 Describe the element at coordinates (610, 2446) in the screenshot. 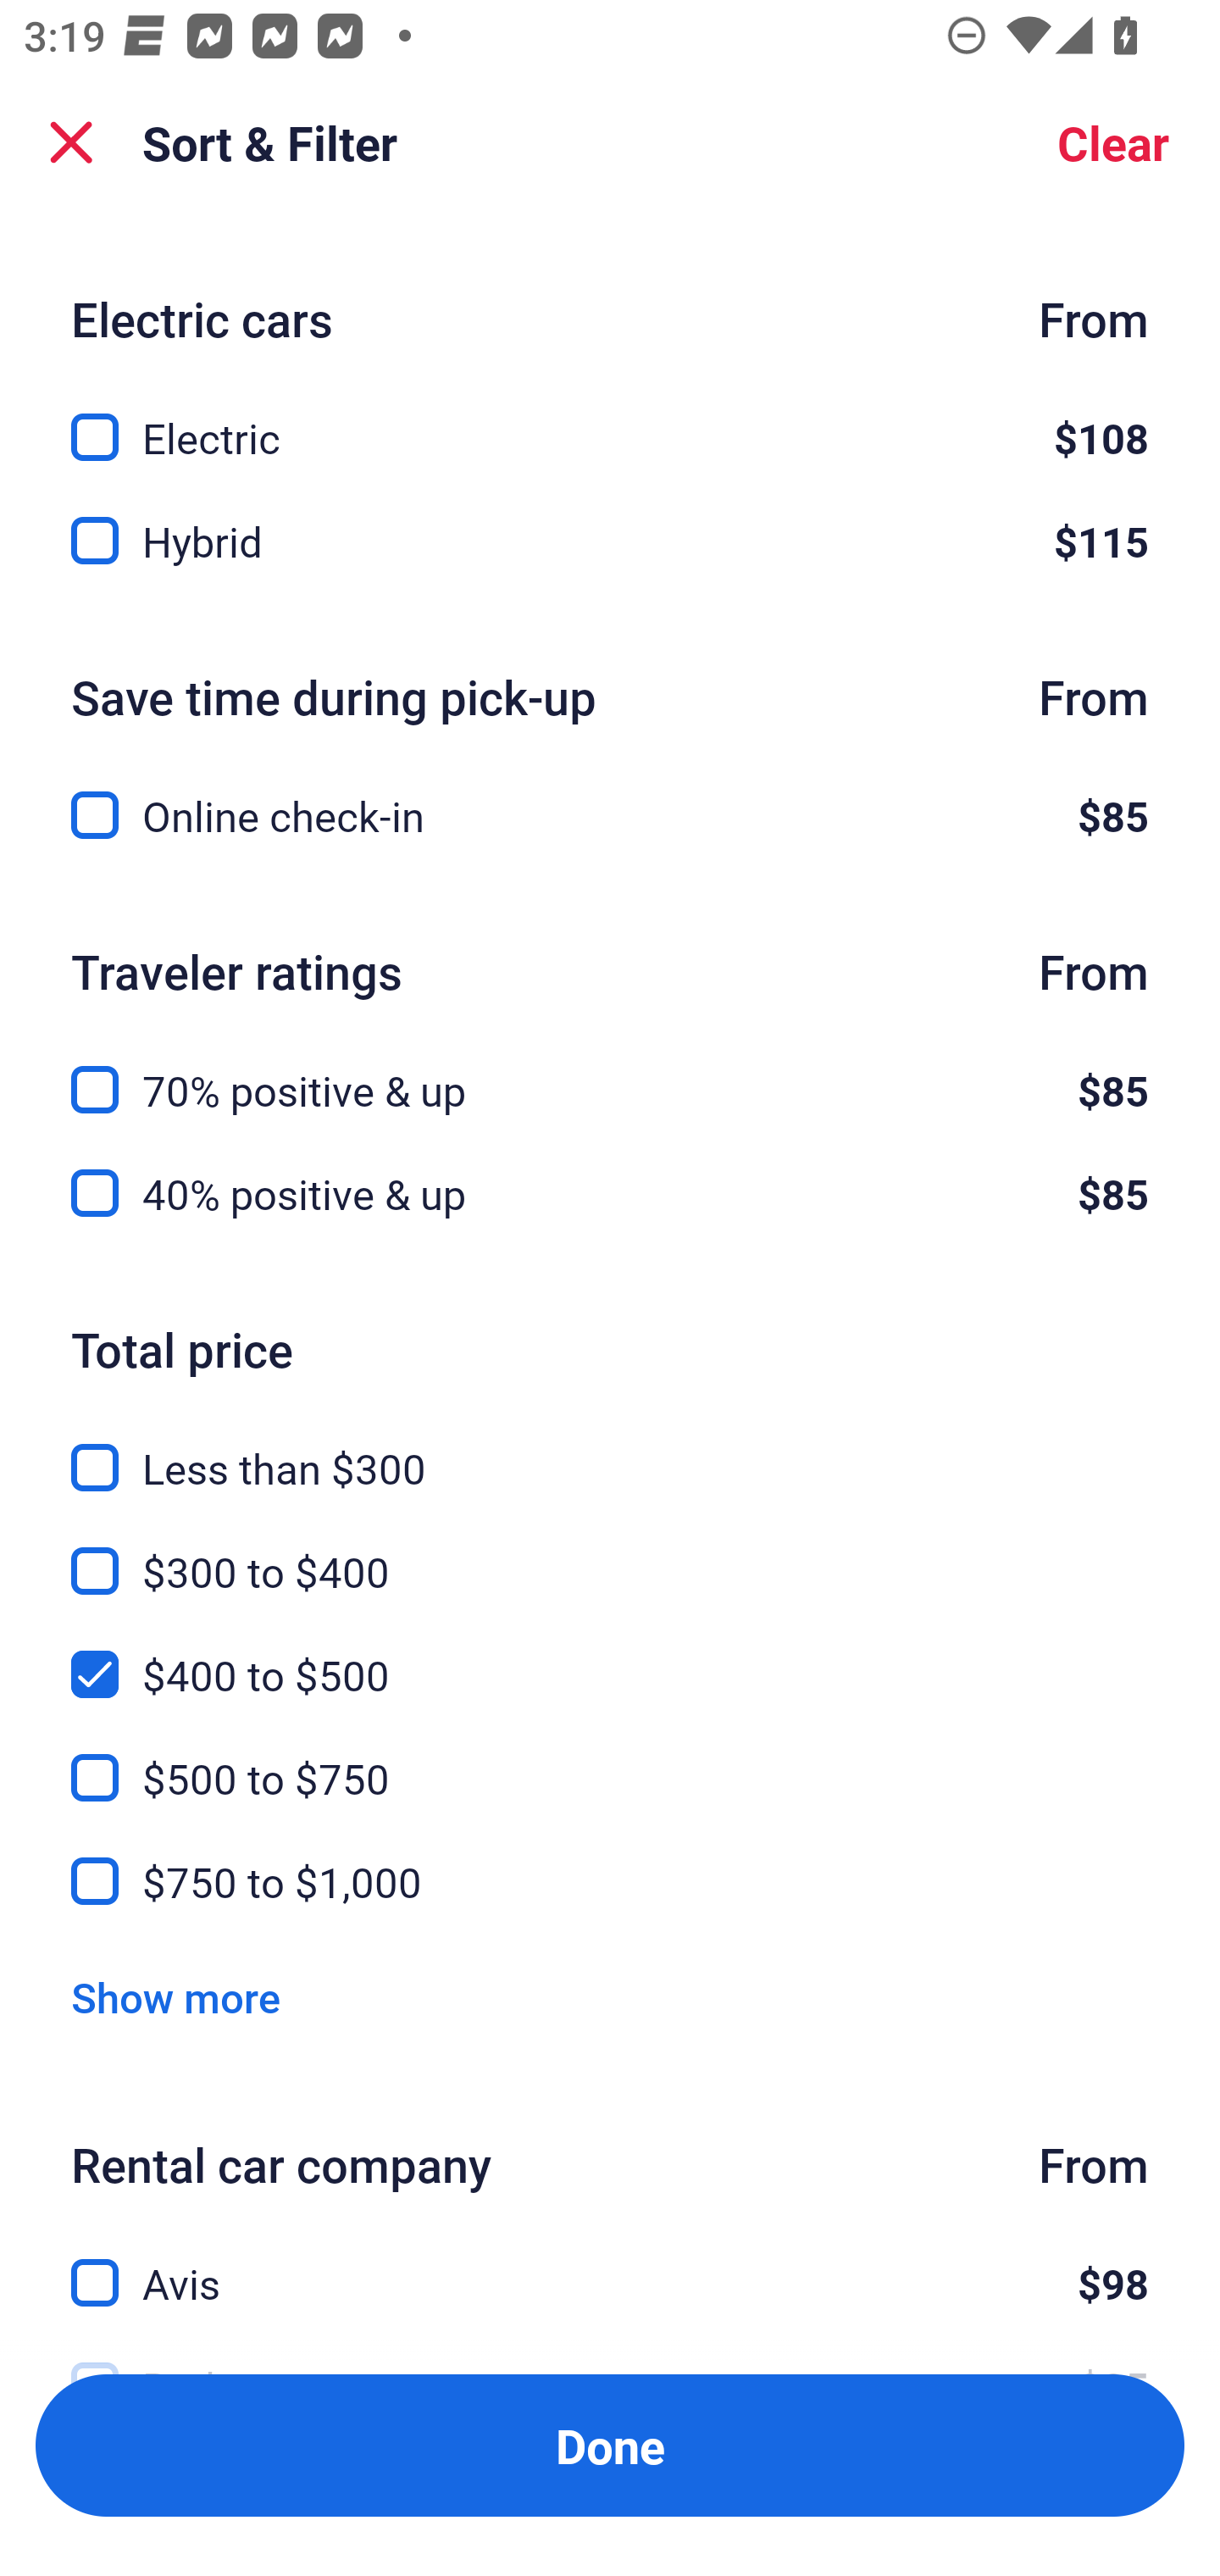

I see `Apply and close Sort and Filter Done` at that location.